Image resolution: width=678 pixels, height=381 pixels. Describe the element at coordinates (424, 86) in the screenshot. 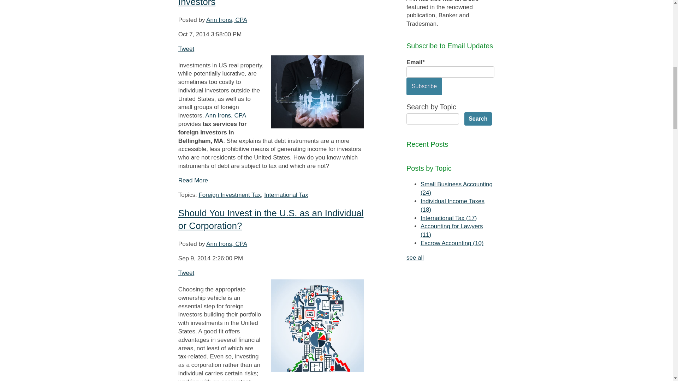

I see `Subscribe` at that location.